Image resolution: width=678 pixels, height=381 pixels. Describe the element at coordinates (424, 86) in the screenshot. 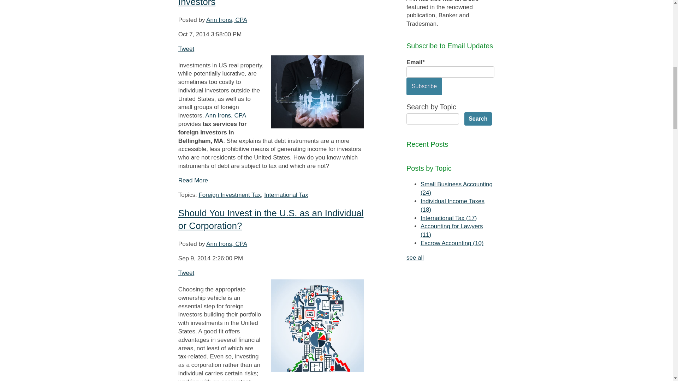

I see `Subscribe` at that location.